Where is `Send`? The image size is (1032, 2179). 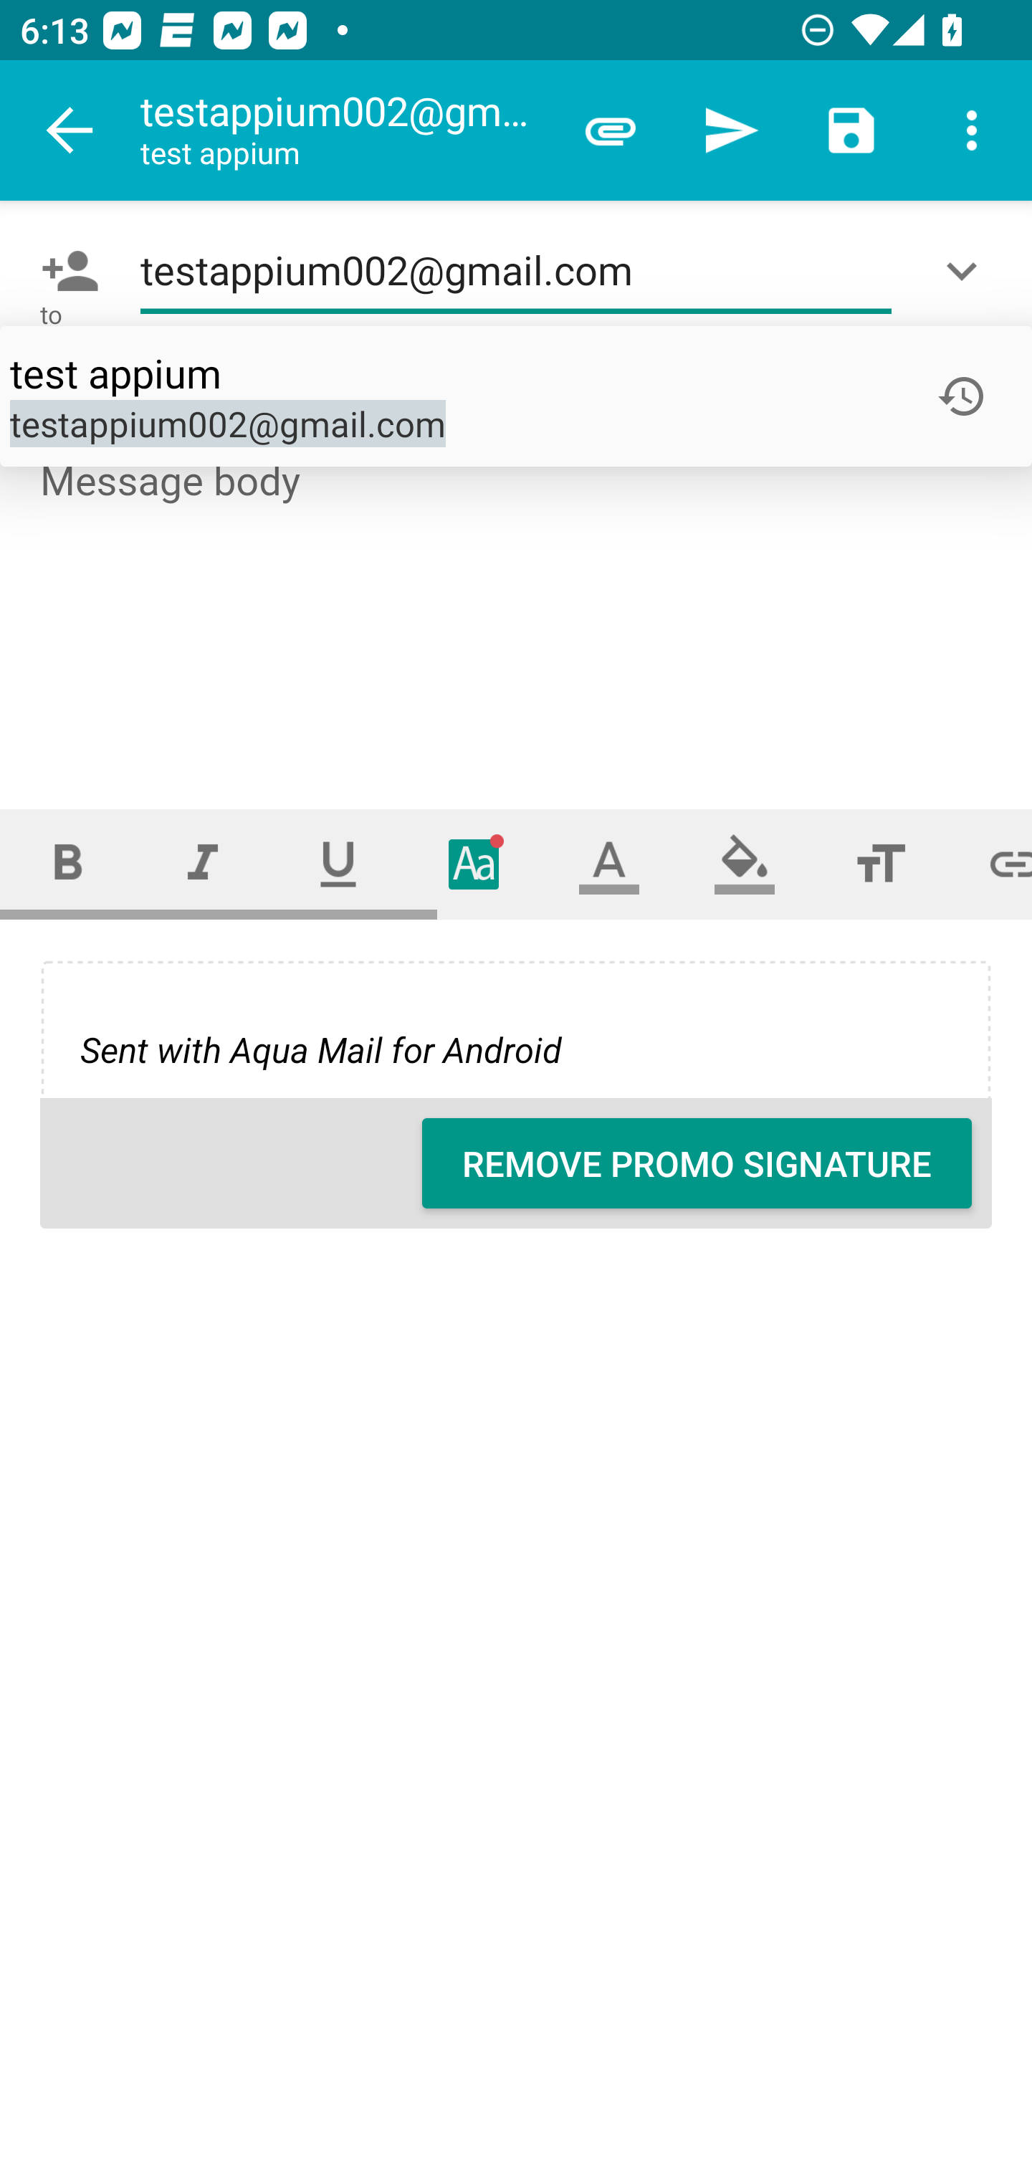 Send is located at coordinates (731, 130).